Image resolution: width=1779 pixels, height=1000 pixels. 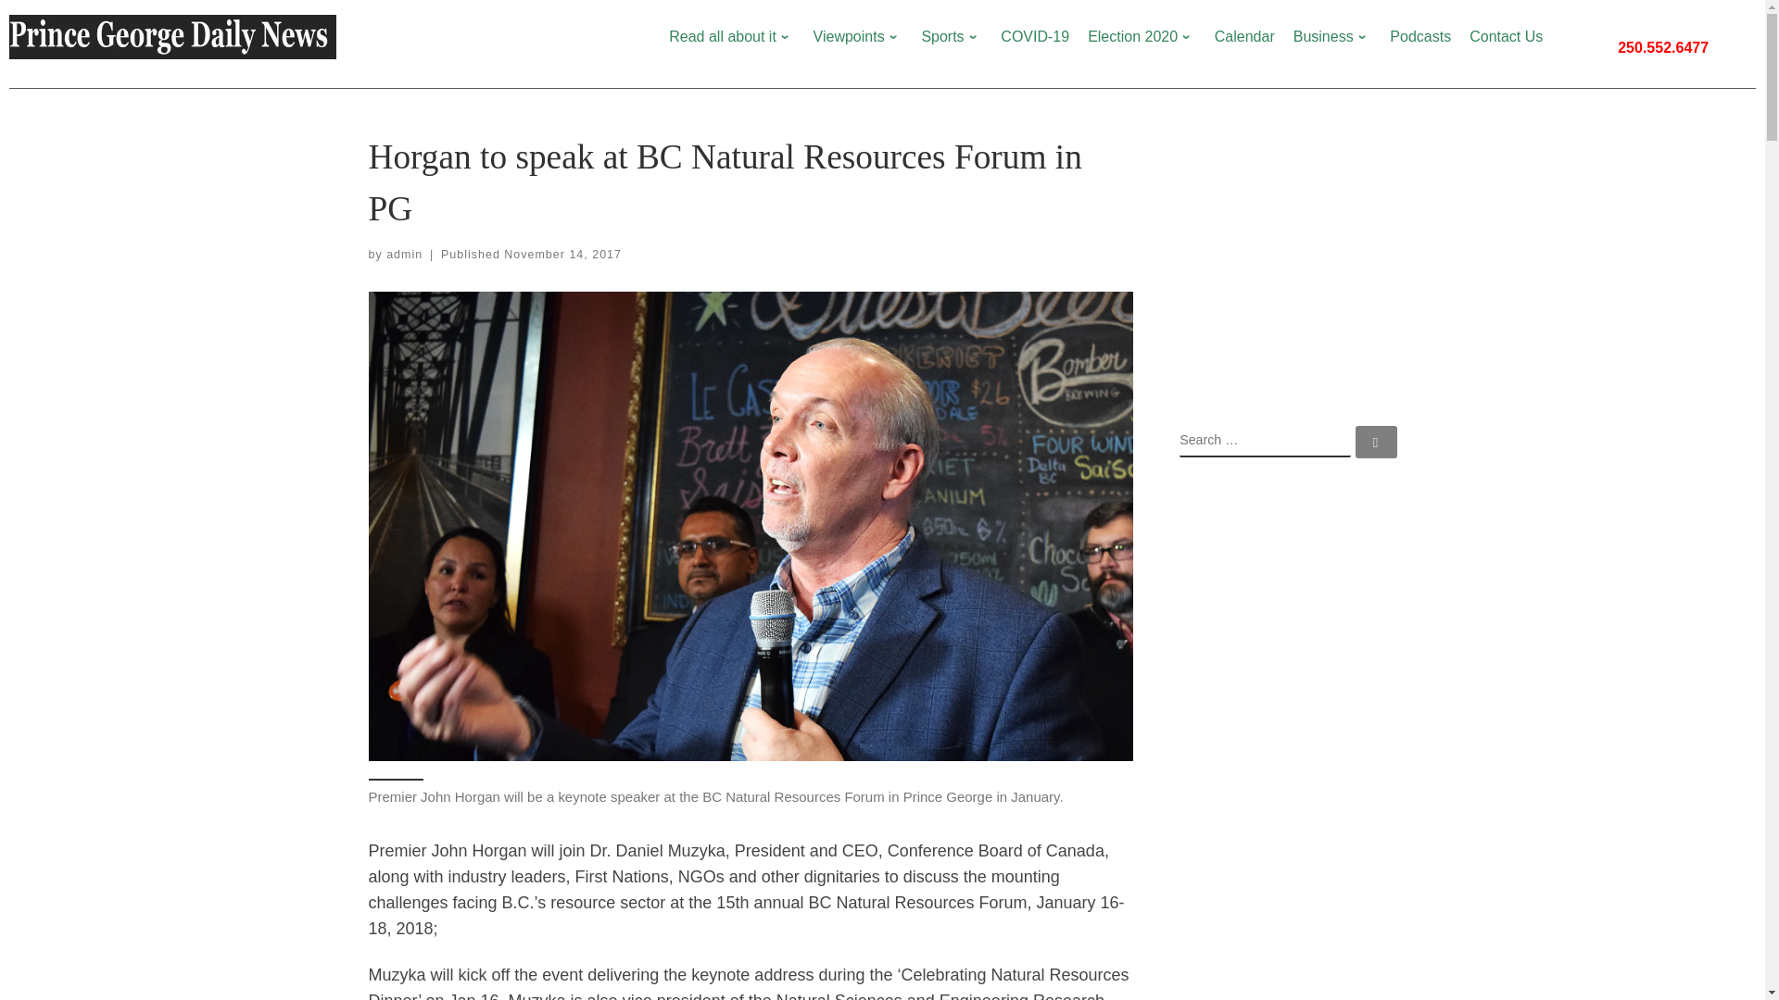 I want to click on Podcasts, so click(x=1419, y=37).